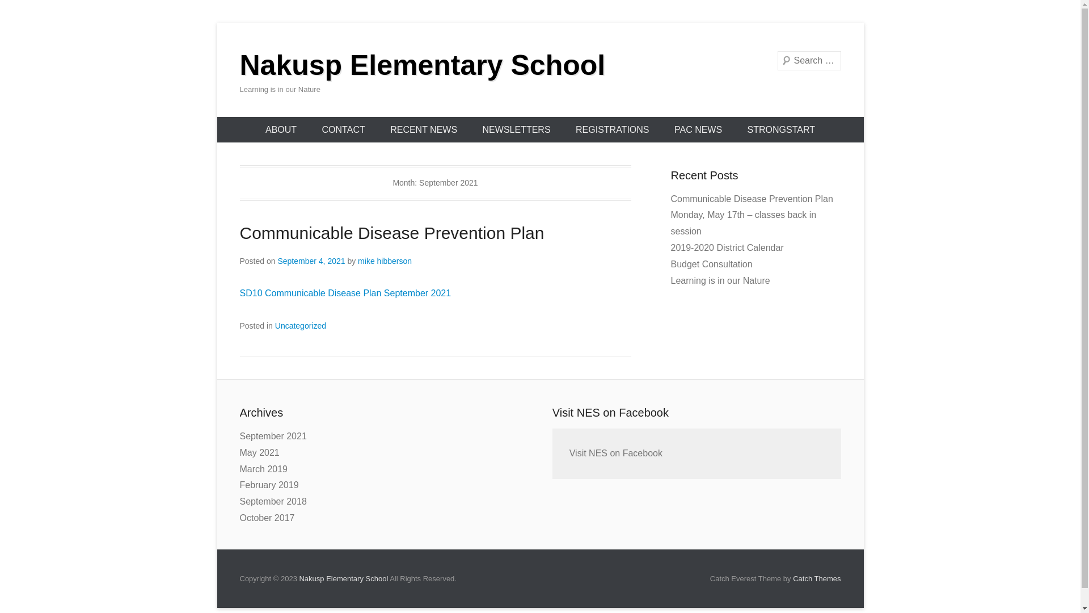 The height and width of the screenshot is (613, 1089). What do you see at coordinates (517, 129) in the screenshot?
I see `NEWSLETTERS` at bounding box center [517, 129].